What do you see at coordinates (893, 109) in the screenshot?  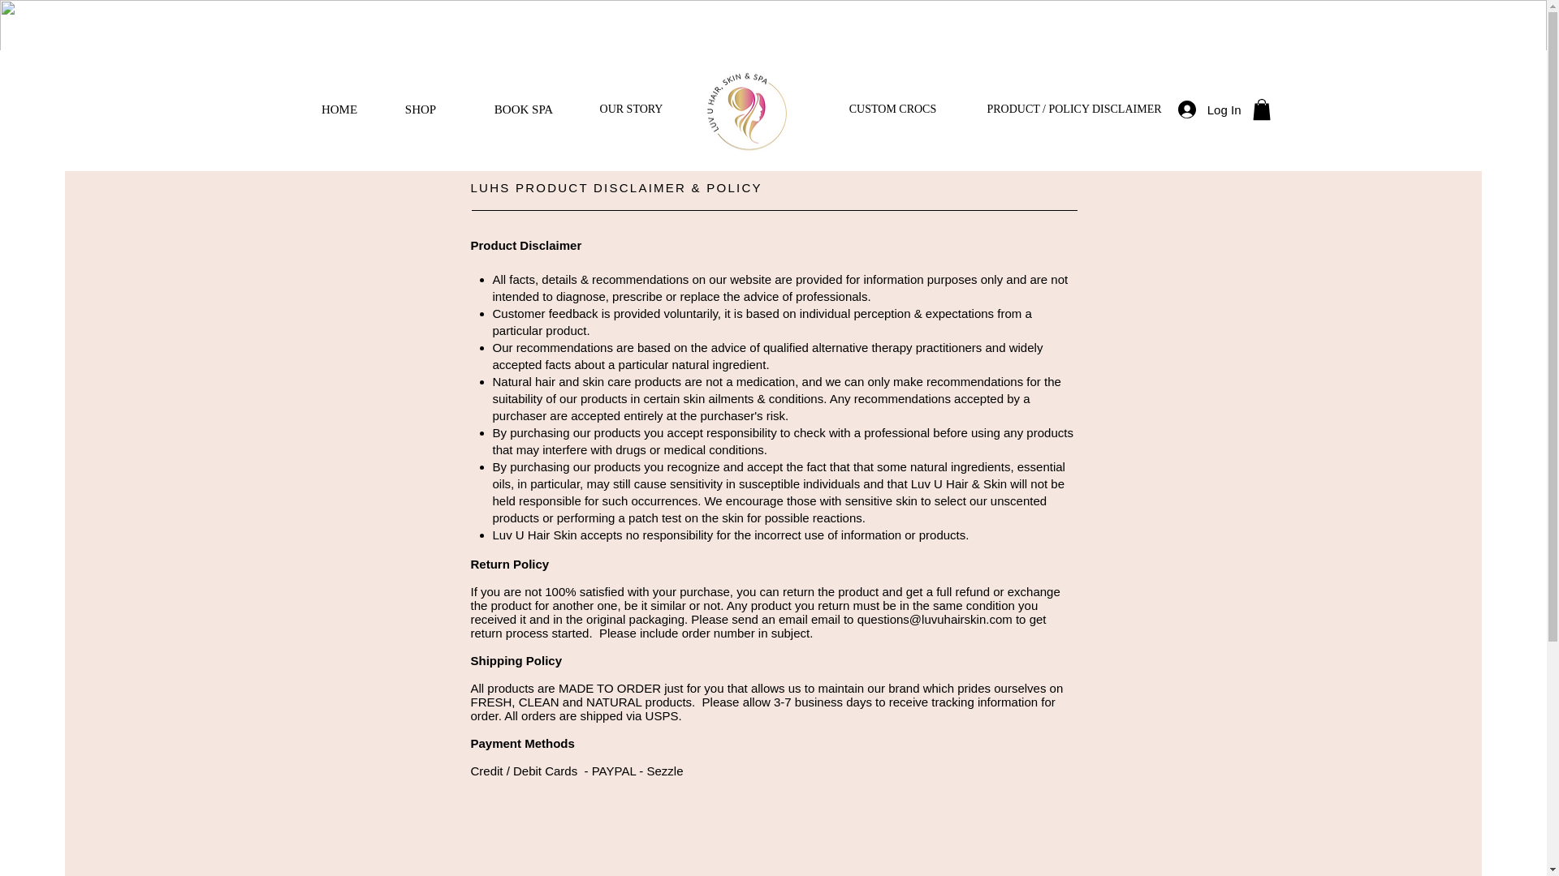 I see `CUSTOM CROCS` at bounding box center [893, 109].